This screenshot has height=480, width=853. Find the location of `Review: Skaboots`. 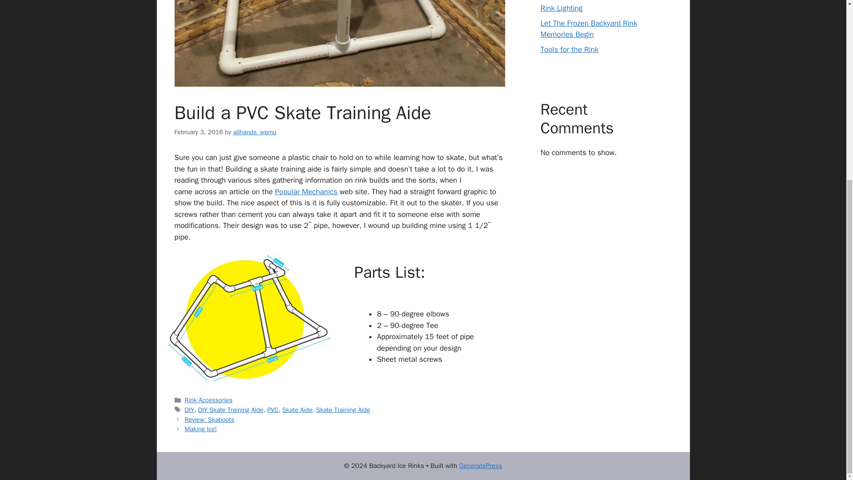

Review: Skaboots is located at coordinates (210, 420).